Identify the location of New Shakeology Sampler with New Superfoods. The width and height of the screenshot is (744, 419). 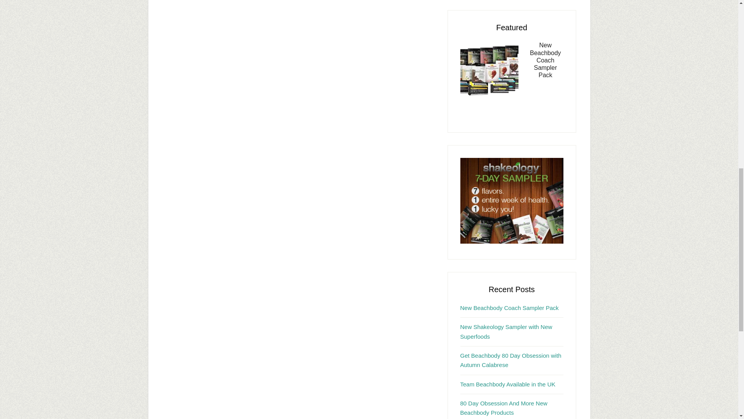
(506, 331).